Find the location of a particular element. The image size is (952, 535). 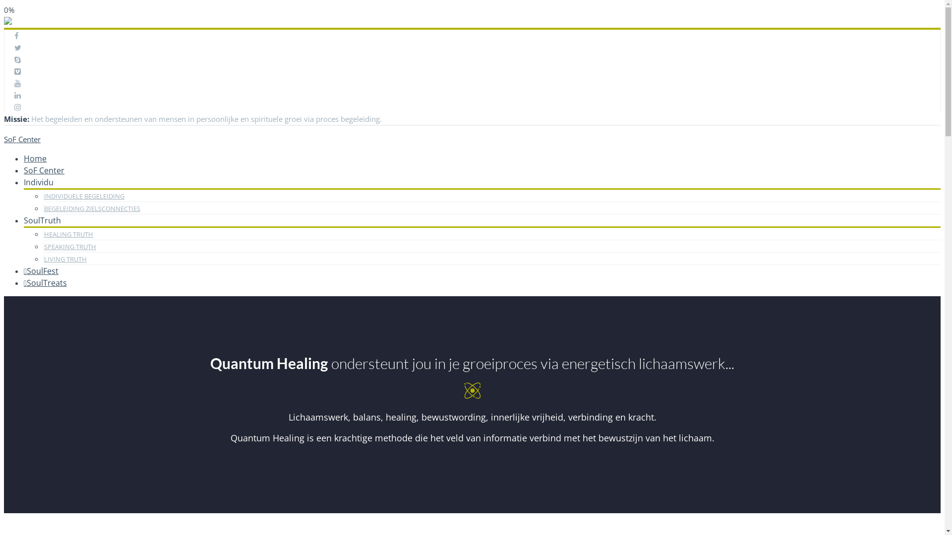

SoF Center is located at coordinates (472, 139).